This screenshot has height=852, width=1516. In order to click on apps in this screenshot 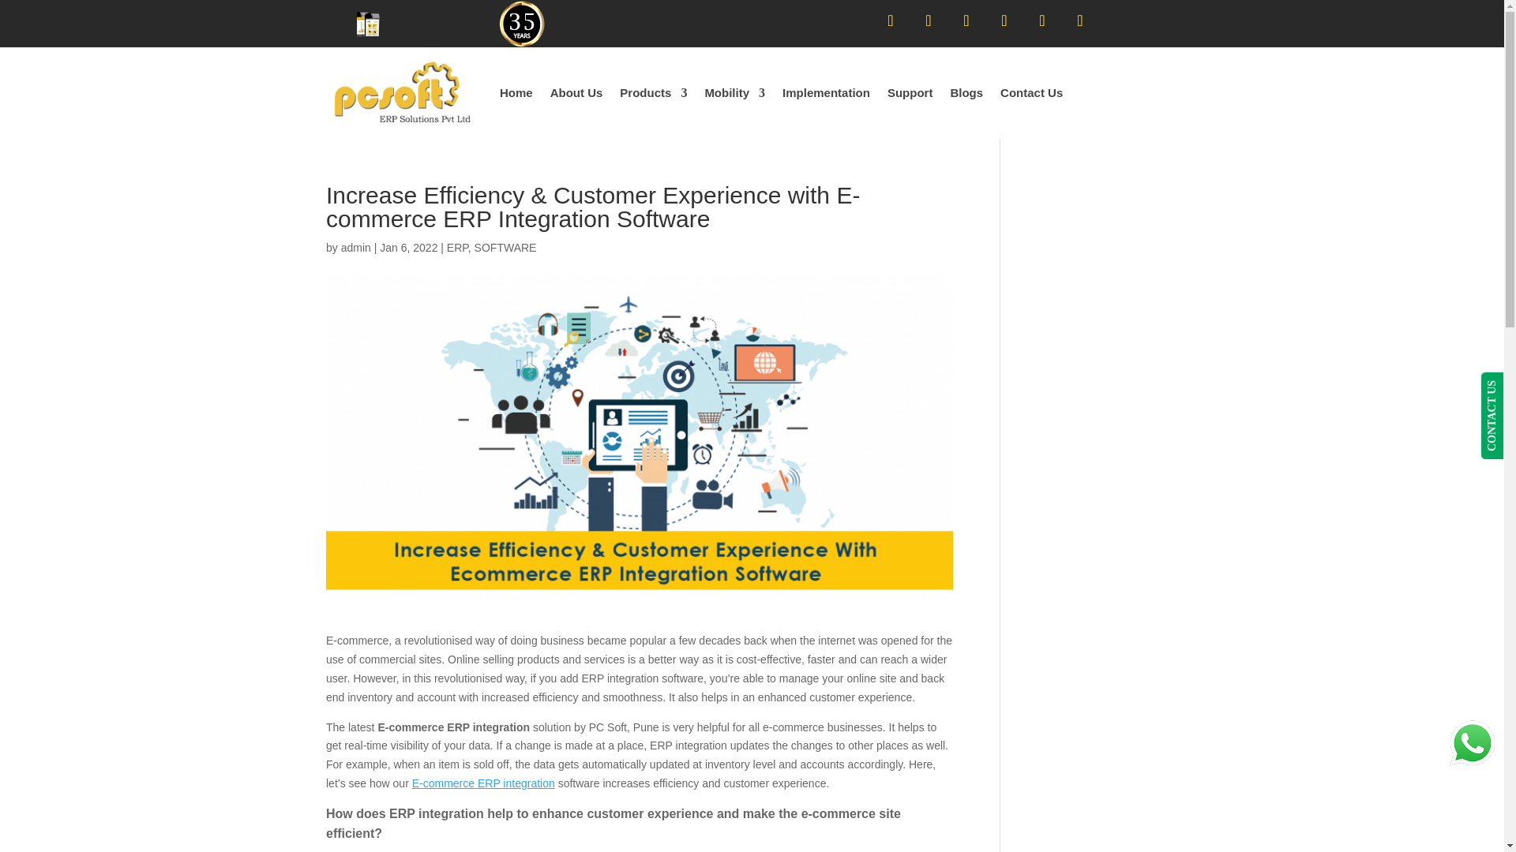, I will do `click(368, 24)`.